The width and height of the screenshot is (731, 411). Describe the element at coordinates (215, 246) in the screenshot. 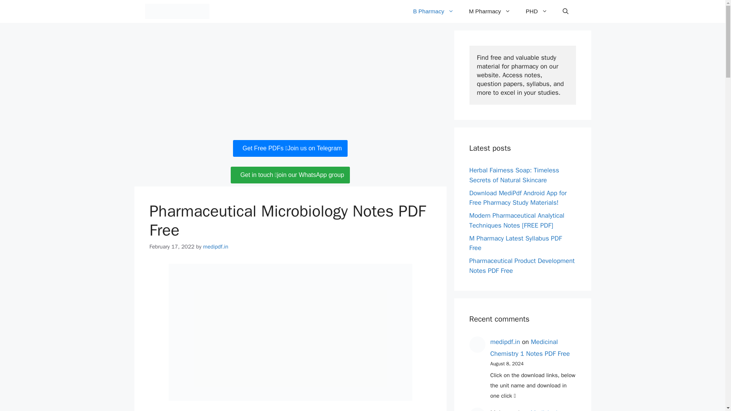

I see `View all posts by medipdf.in` at that location.